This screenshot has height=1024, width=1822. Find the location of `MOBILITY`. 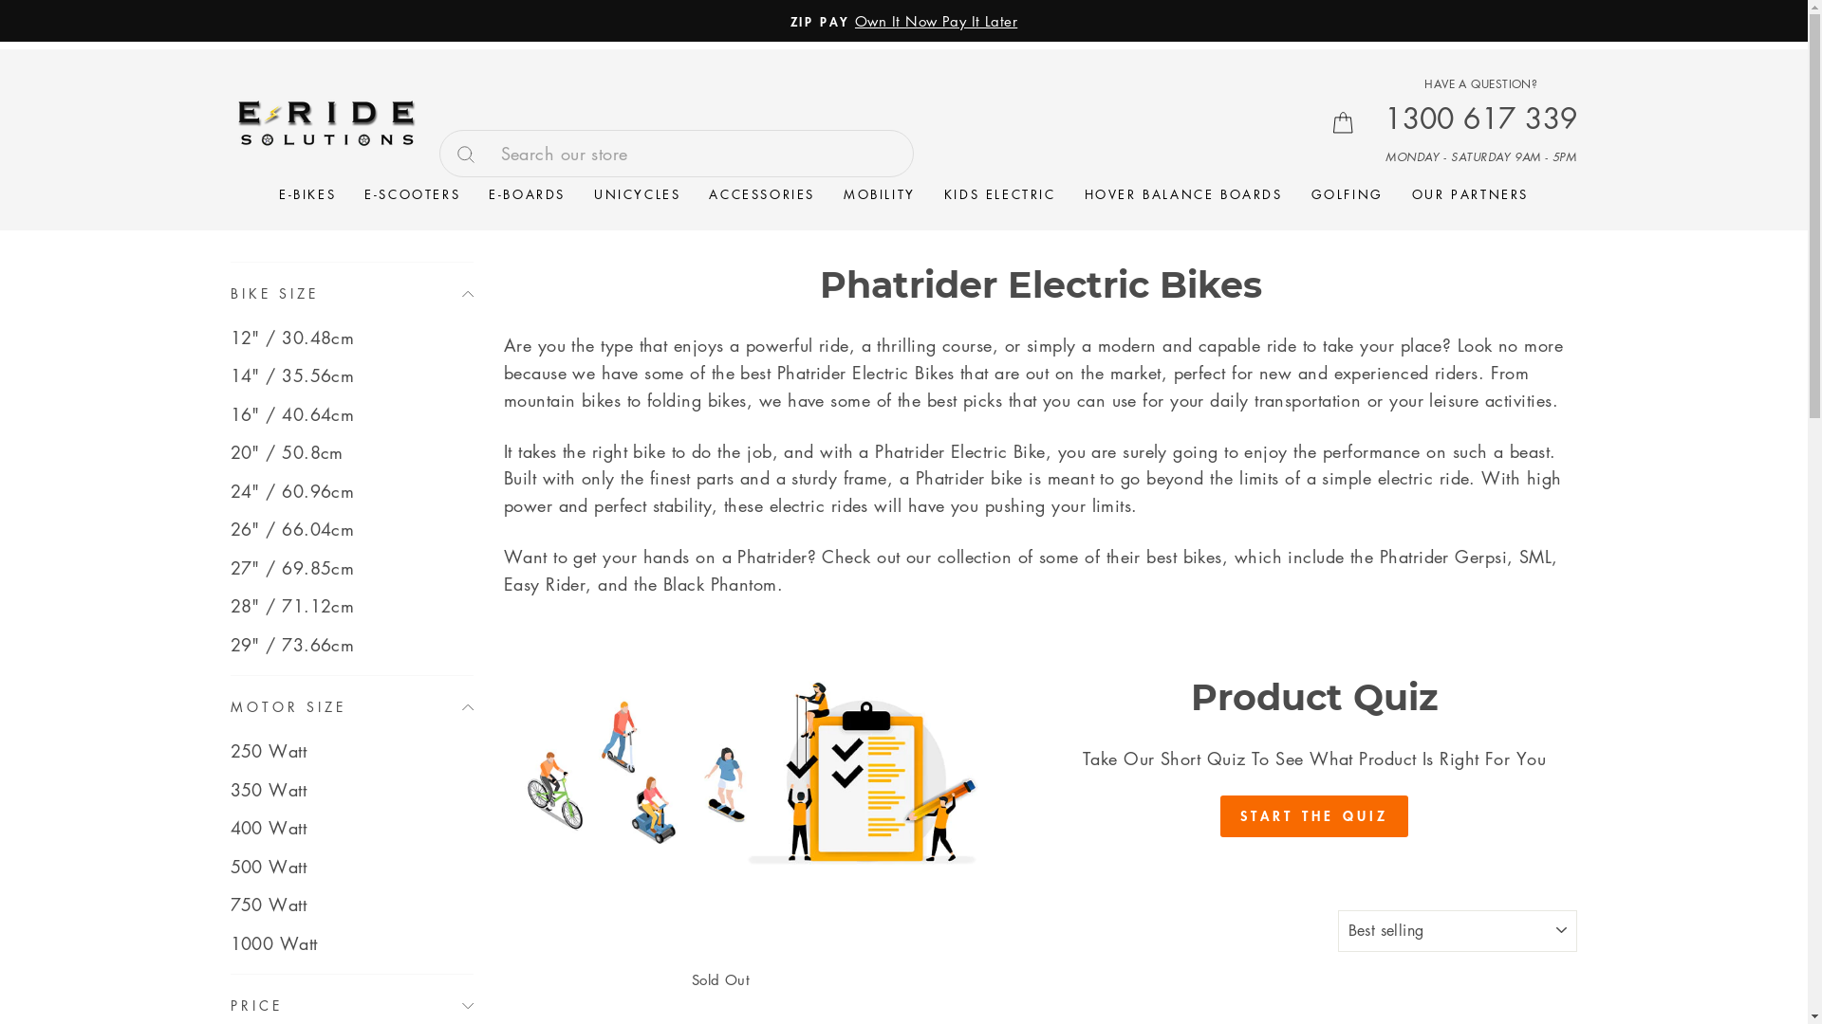

MOBILITY is located at coordinates (879, 193).